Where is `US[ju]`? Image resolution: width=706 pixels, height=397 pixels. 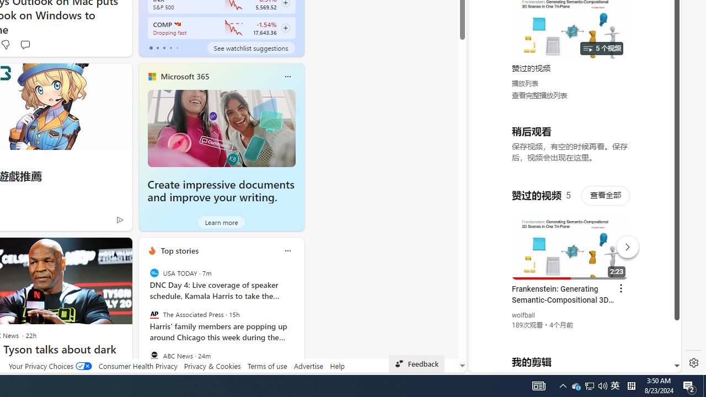 US[ju] is located at coordinates (506, 364).